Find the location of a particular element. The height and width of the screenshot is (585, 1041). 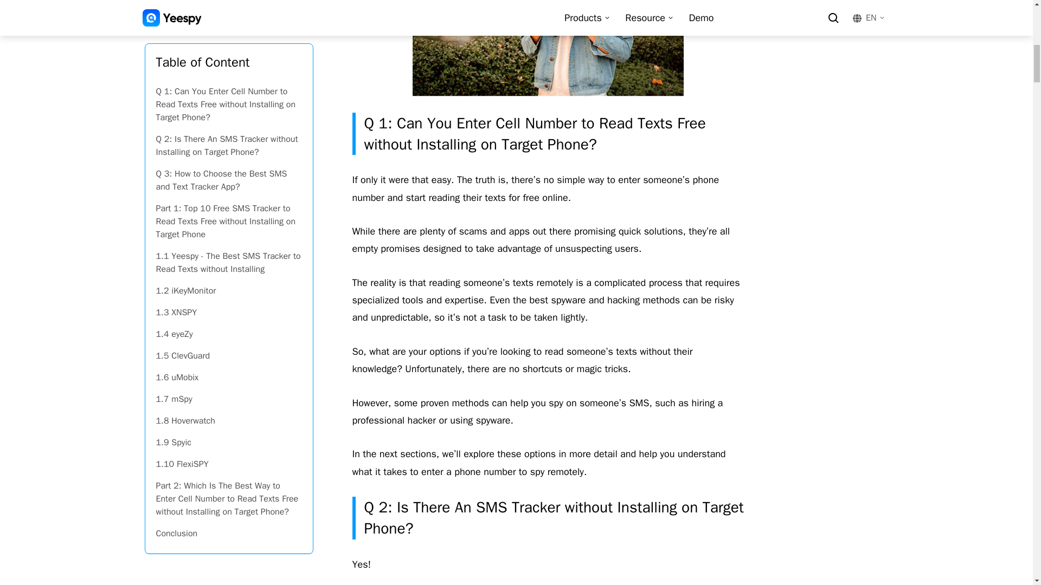

1.8 Hoverwatch is located at coordinates (229, 54).